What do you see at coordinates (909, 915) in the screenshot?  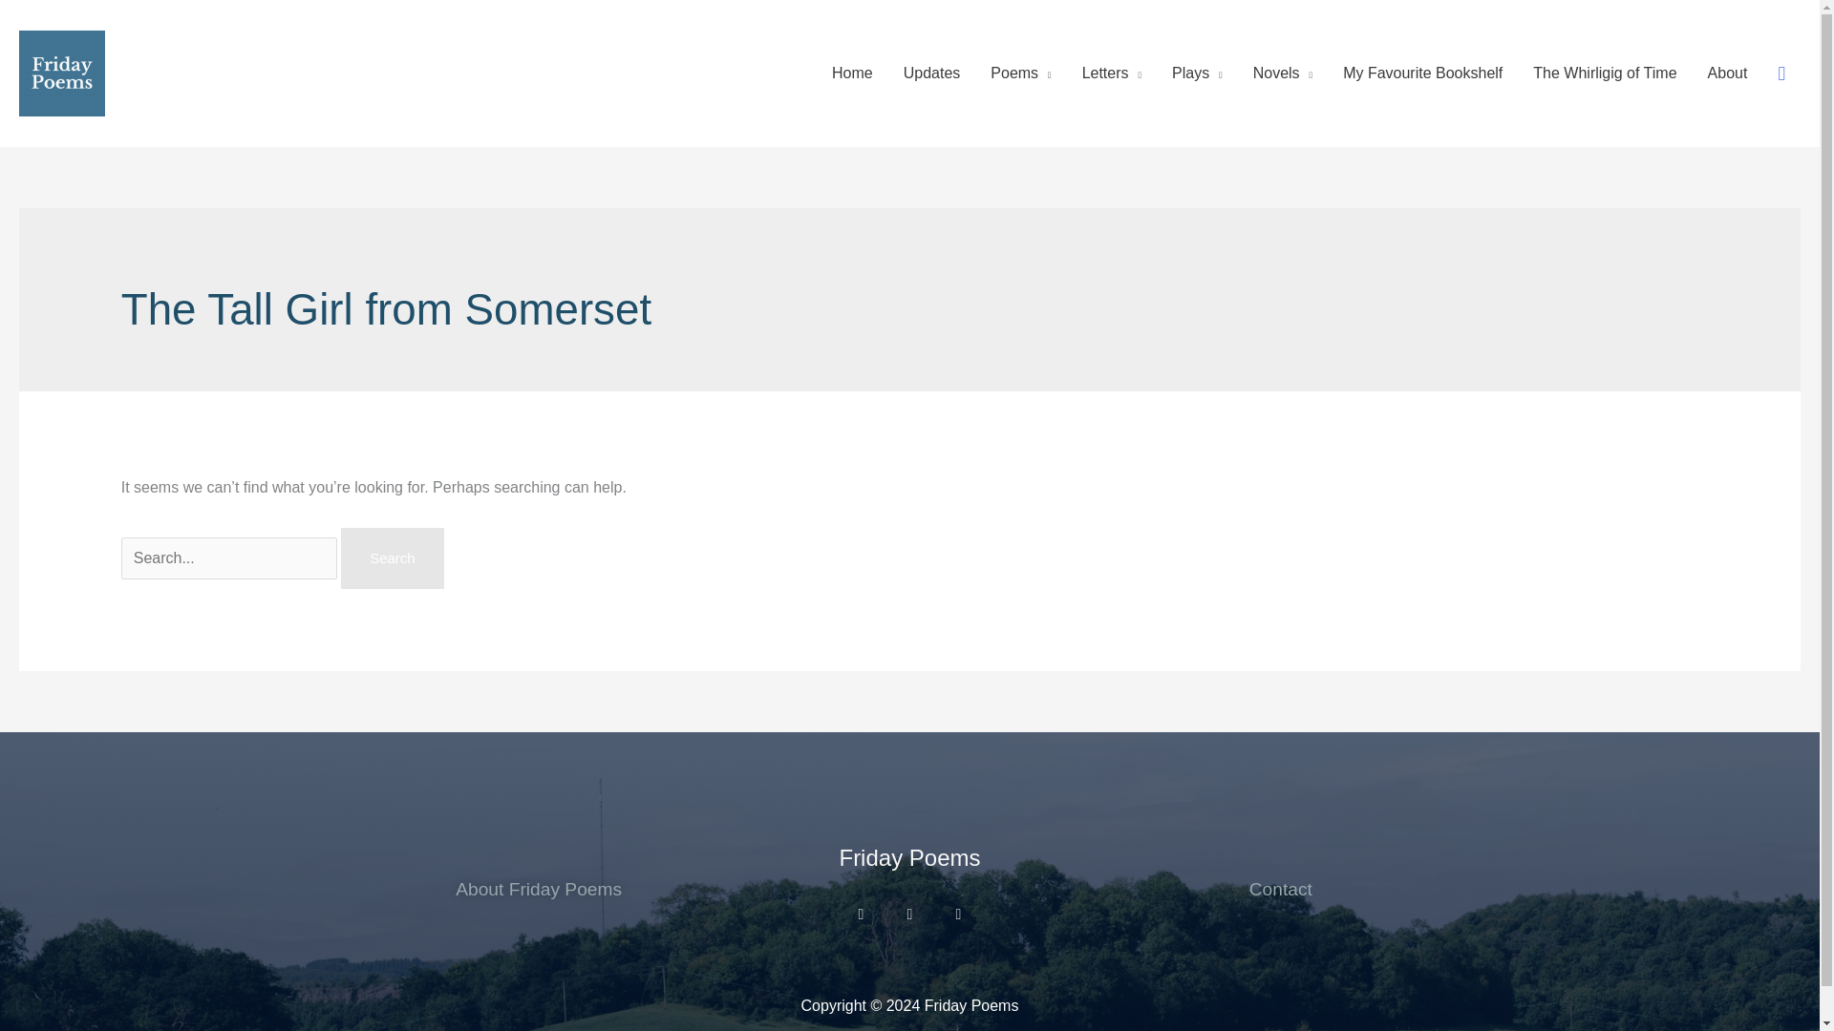 I see `Twitter` at bounding box center [909, 915].